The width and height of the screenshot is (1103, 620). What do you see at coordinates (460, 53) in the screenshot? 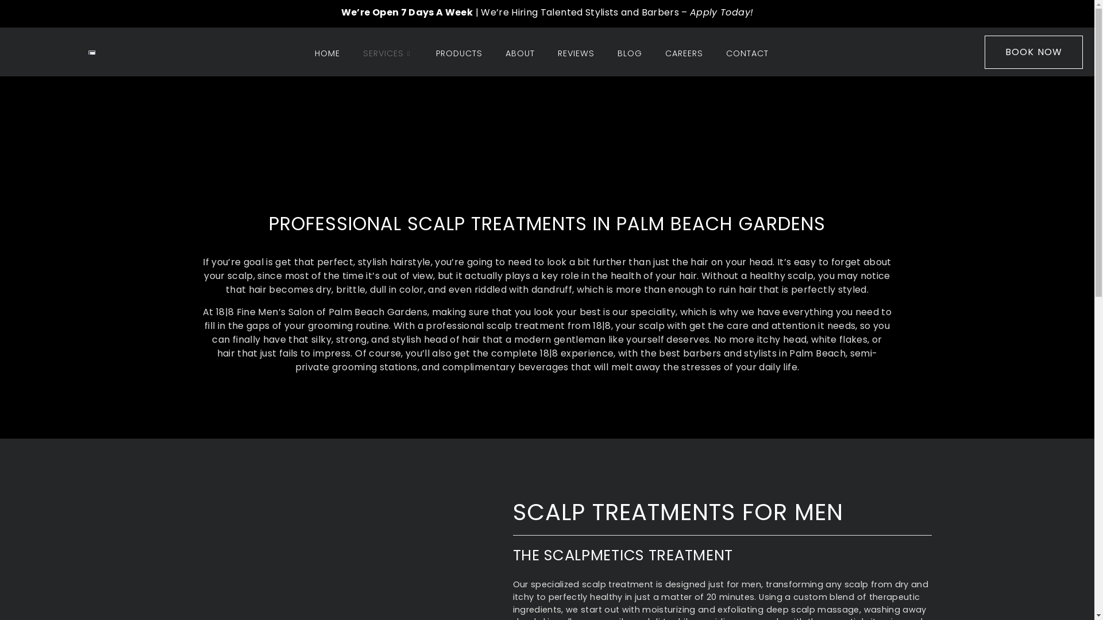
I see `PRODUCTS` at bounding box center [460, 53].